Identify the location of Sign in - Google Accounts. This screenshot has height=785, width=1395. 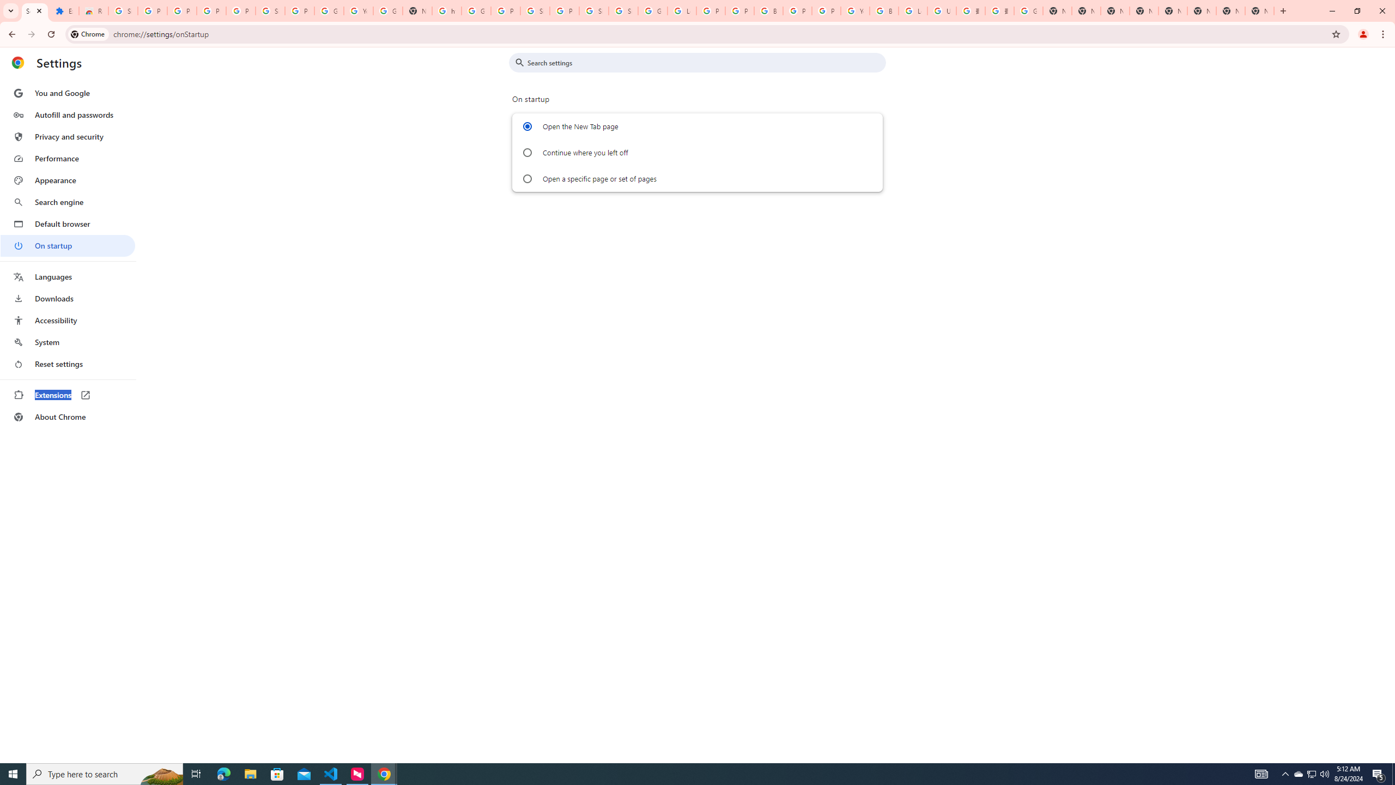
(594, 11).